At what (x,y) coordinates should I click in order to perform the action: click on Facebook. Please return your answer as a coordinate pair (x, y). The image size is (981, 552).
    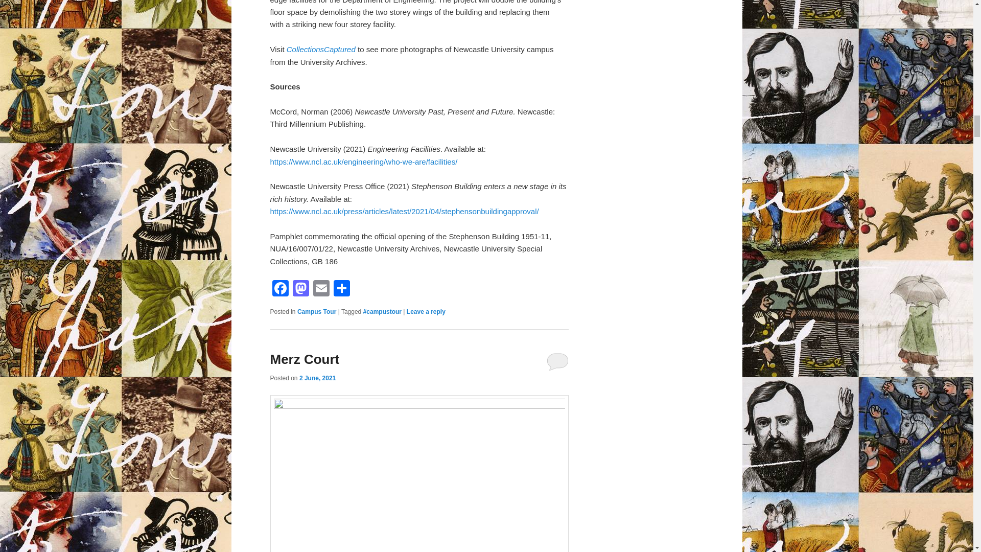
    Looking at the image, I should click on (280, 289).